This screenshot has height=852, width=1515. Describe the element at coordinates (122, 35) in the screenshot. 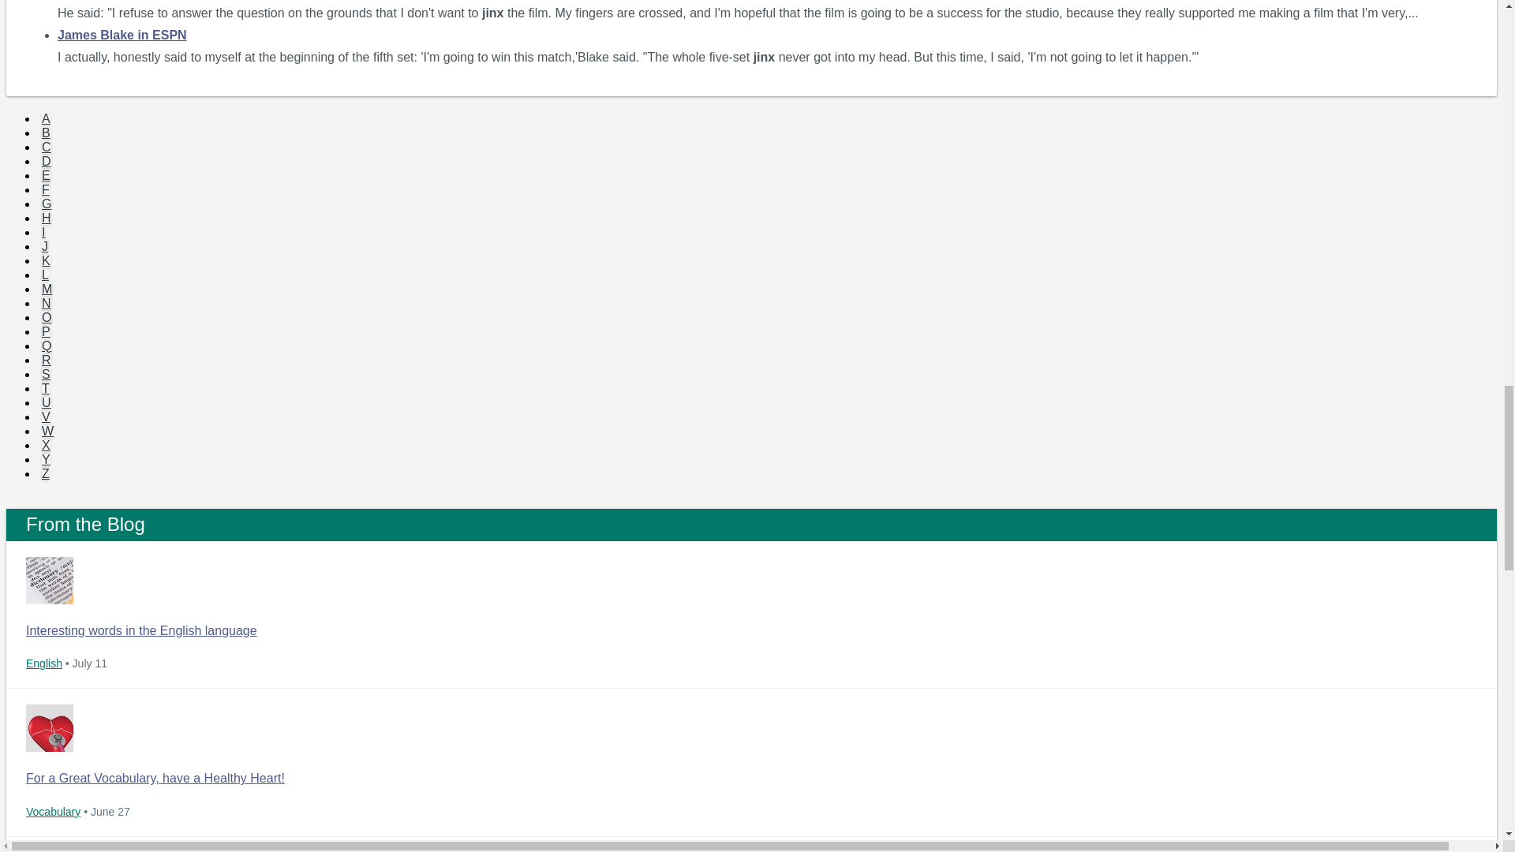

I see `James Blake in ESPN` at that location.